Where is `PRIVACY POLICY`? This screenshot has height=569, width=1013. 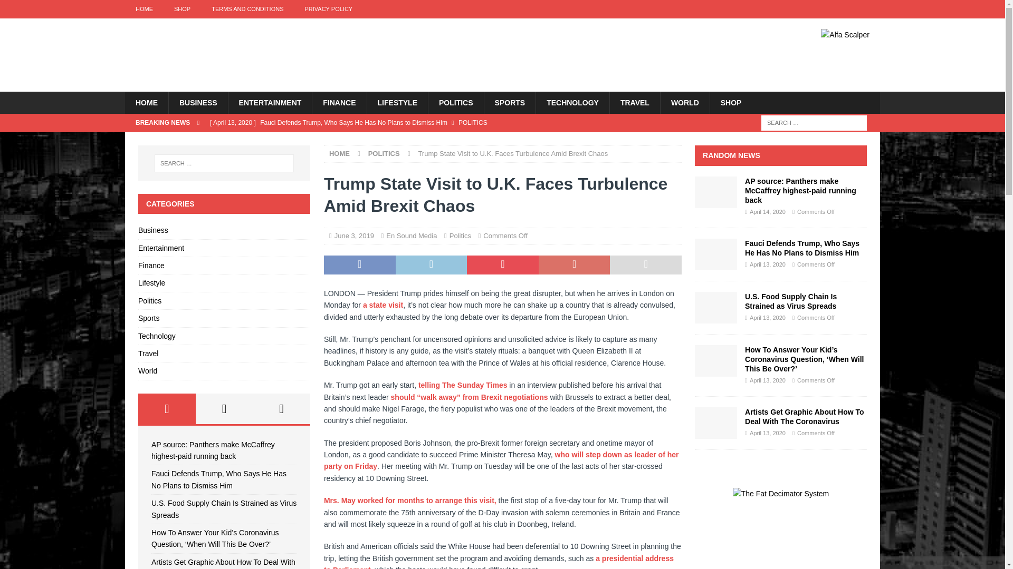 PRIVACY POLICY is located at coordinates (328, 9).